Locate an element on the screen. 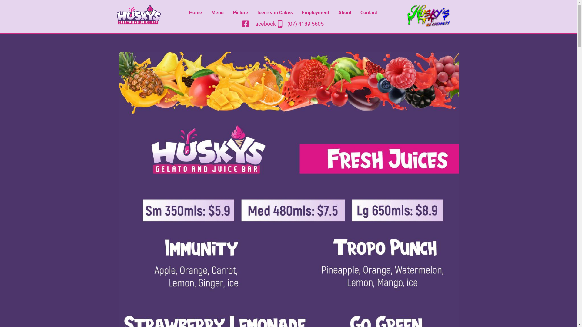 Image resolution: width=582 pixels, height=327 pixels. Employment is located at coordinates (316, 12).